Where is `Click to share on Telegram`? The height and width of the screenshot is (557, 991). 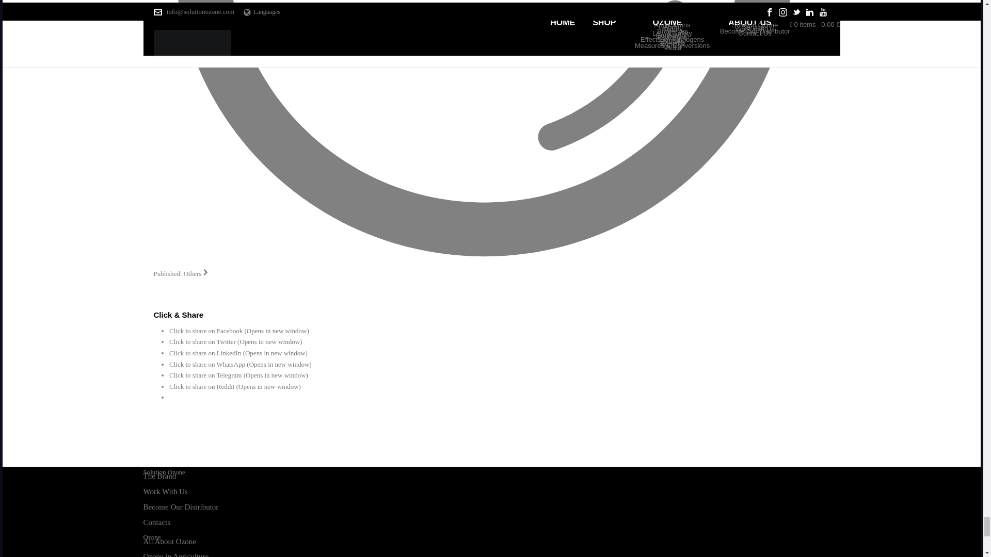
Click to share on Telegram is located at coordinates (238, 375).